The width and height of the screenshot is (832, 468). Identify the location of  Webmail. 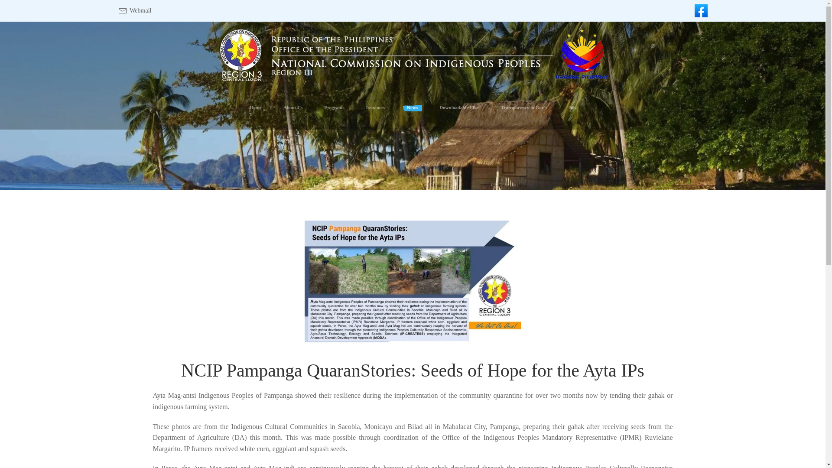
(134, 10).